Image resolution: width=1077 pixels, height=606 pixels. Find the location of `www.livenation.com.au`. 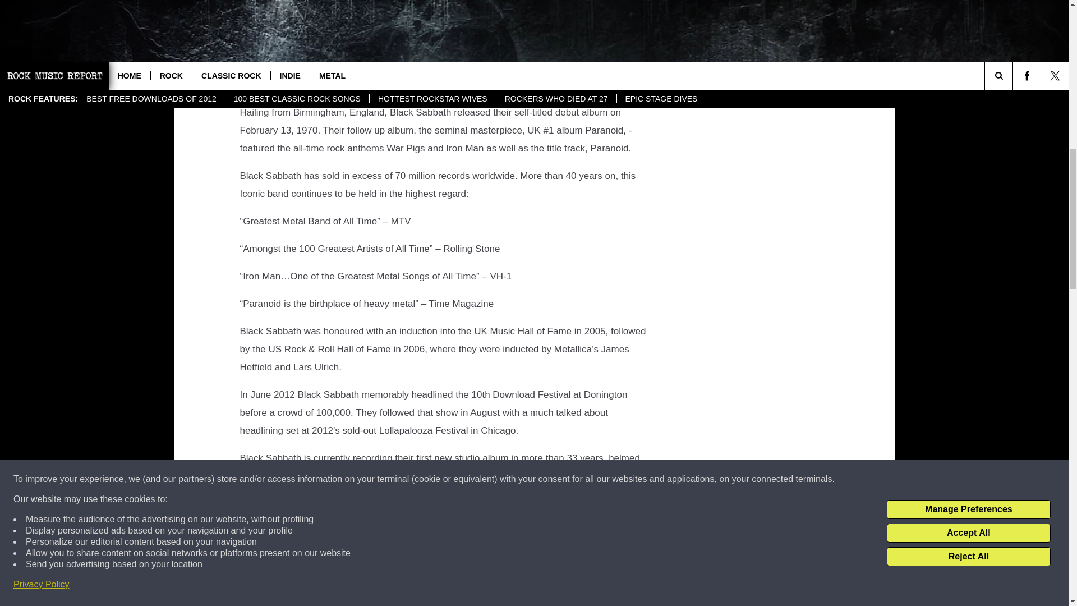

www.livenation.com.au is located at coordinates (500, 84).